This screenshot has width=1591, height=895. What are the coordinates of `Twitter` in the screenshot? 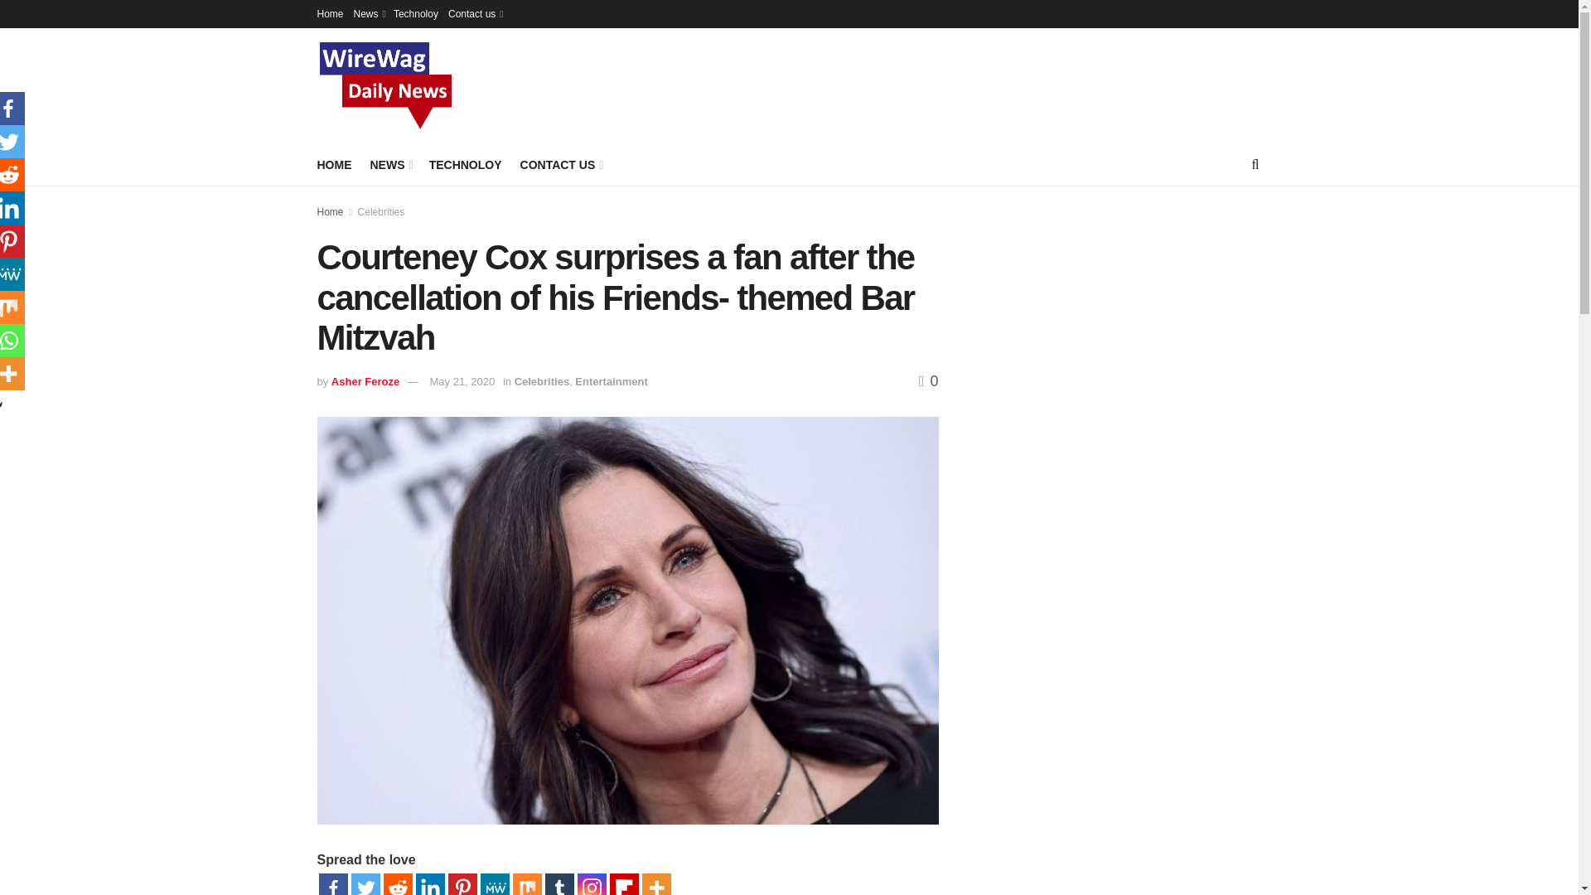 It's located at (365, 884).